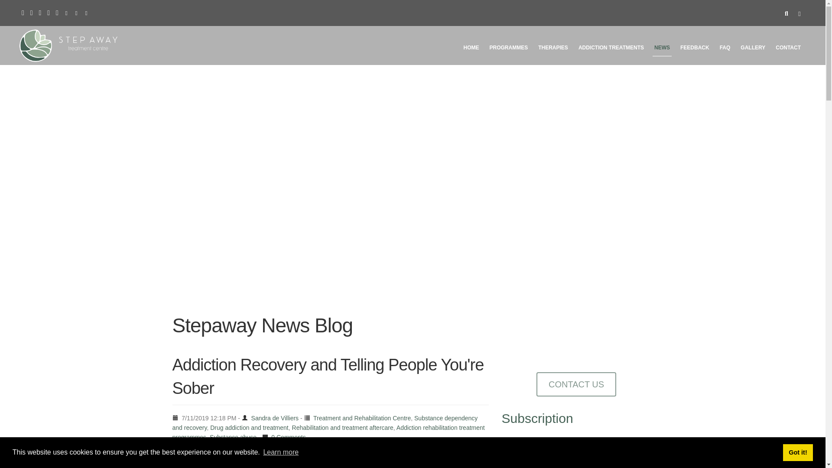 Image resolution: width=832 pixels, height=468 pixels. Describe the element at coordinates (281, 452) in the screenshot. I see `Learn more` at that location.